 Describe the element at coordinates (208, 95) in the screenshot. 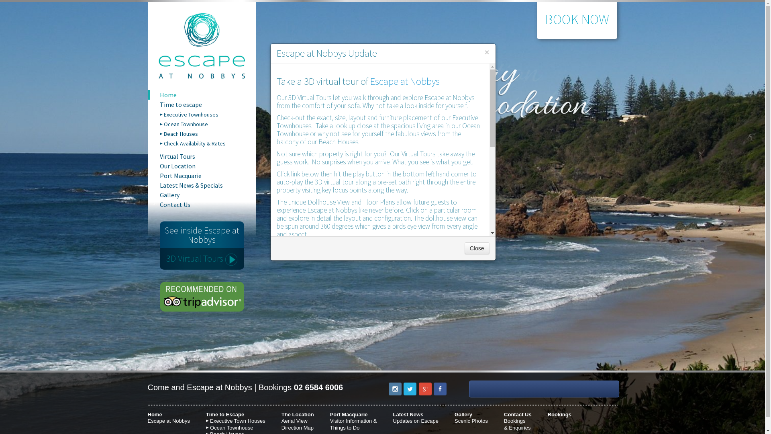

I see `Home` at that location.